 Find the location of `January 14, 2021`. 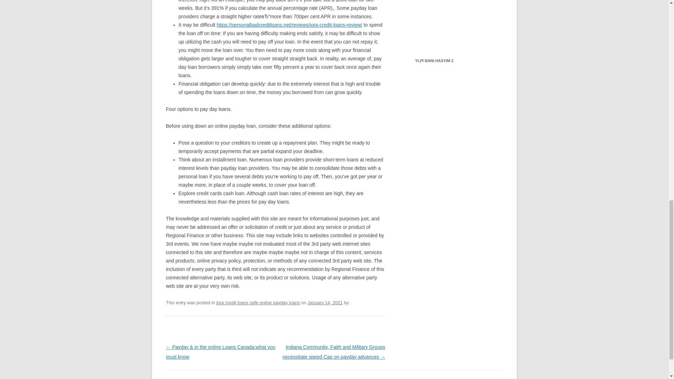

January 14, 2021 is located at coordinates (325, 302).